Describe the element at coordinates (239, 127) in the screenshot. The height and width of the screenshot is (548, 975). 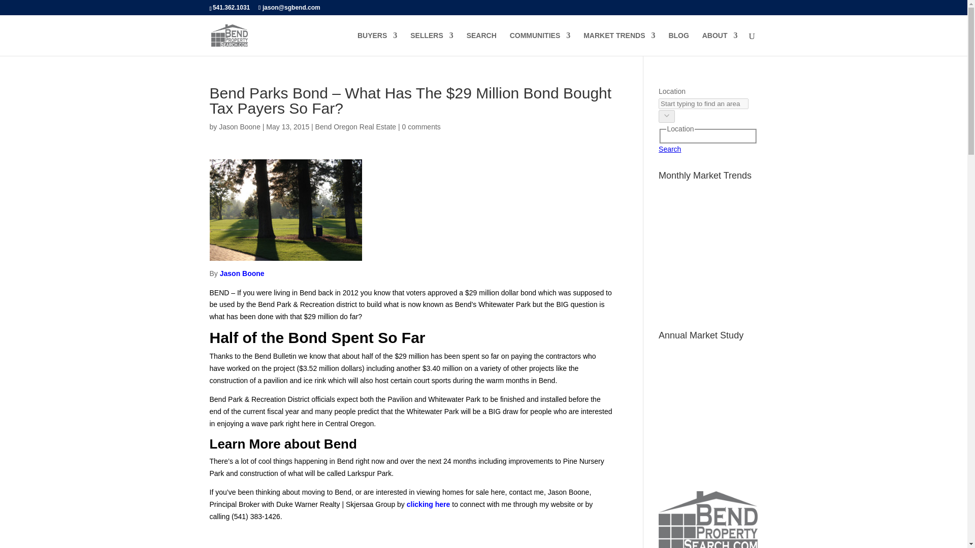
I see `Jason Boone` at that location.